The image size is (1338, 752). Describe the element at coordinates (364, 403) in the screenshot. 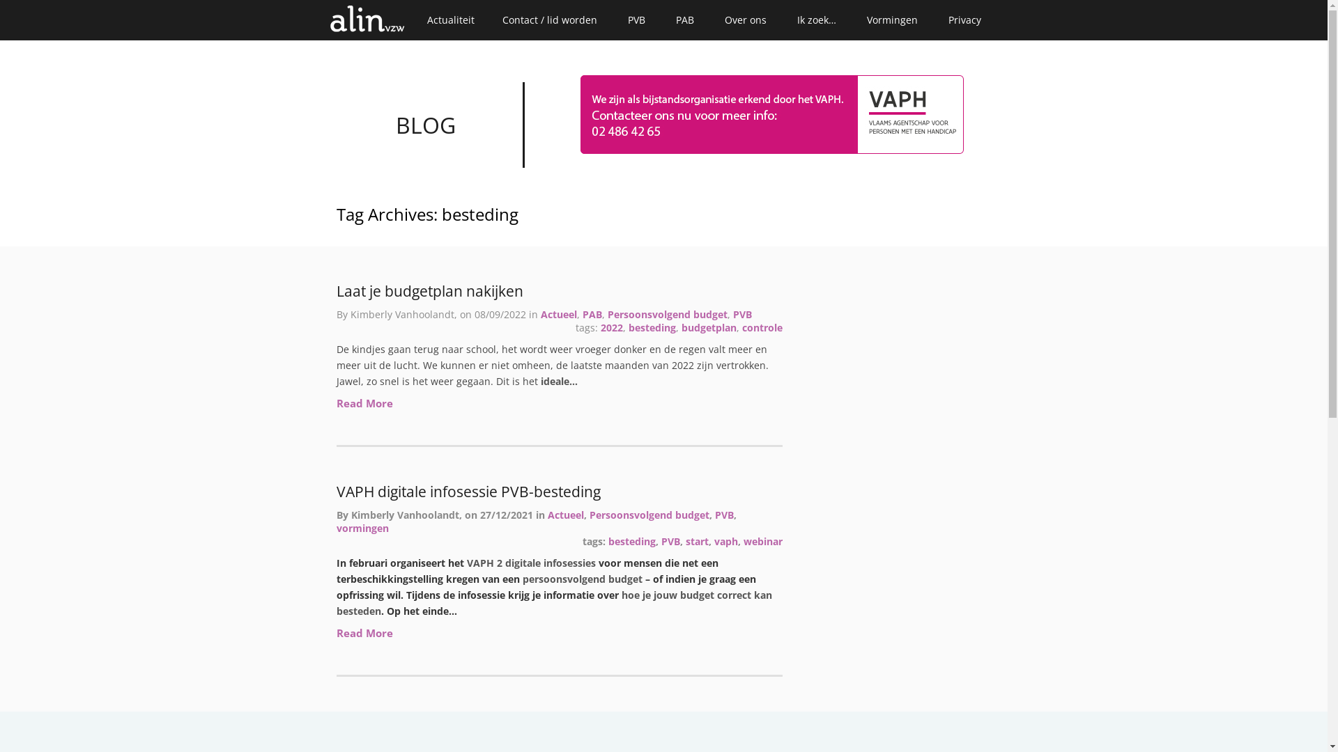

I see `Read More` at that location.